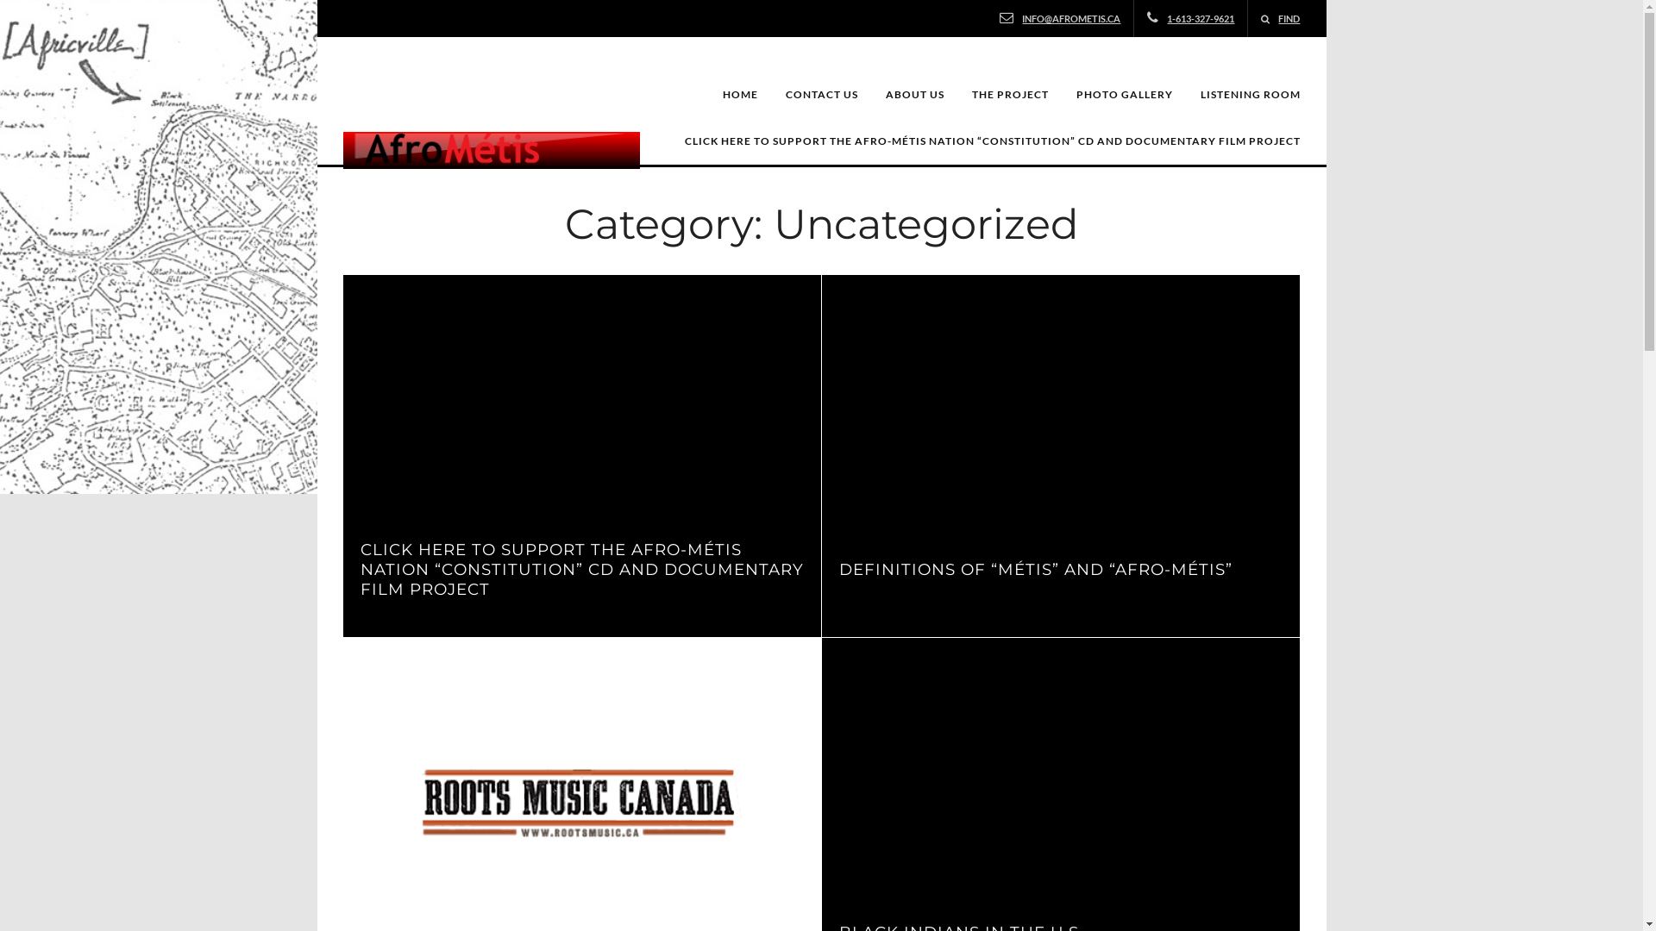 Image resolution: width=1656 pixels, height=931 pixels. What do you see at coordinates (492, 150) in the screenshot?
I see `AfroMetis Website Home` at bounding box center [492, 150].